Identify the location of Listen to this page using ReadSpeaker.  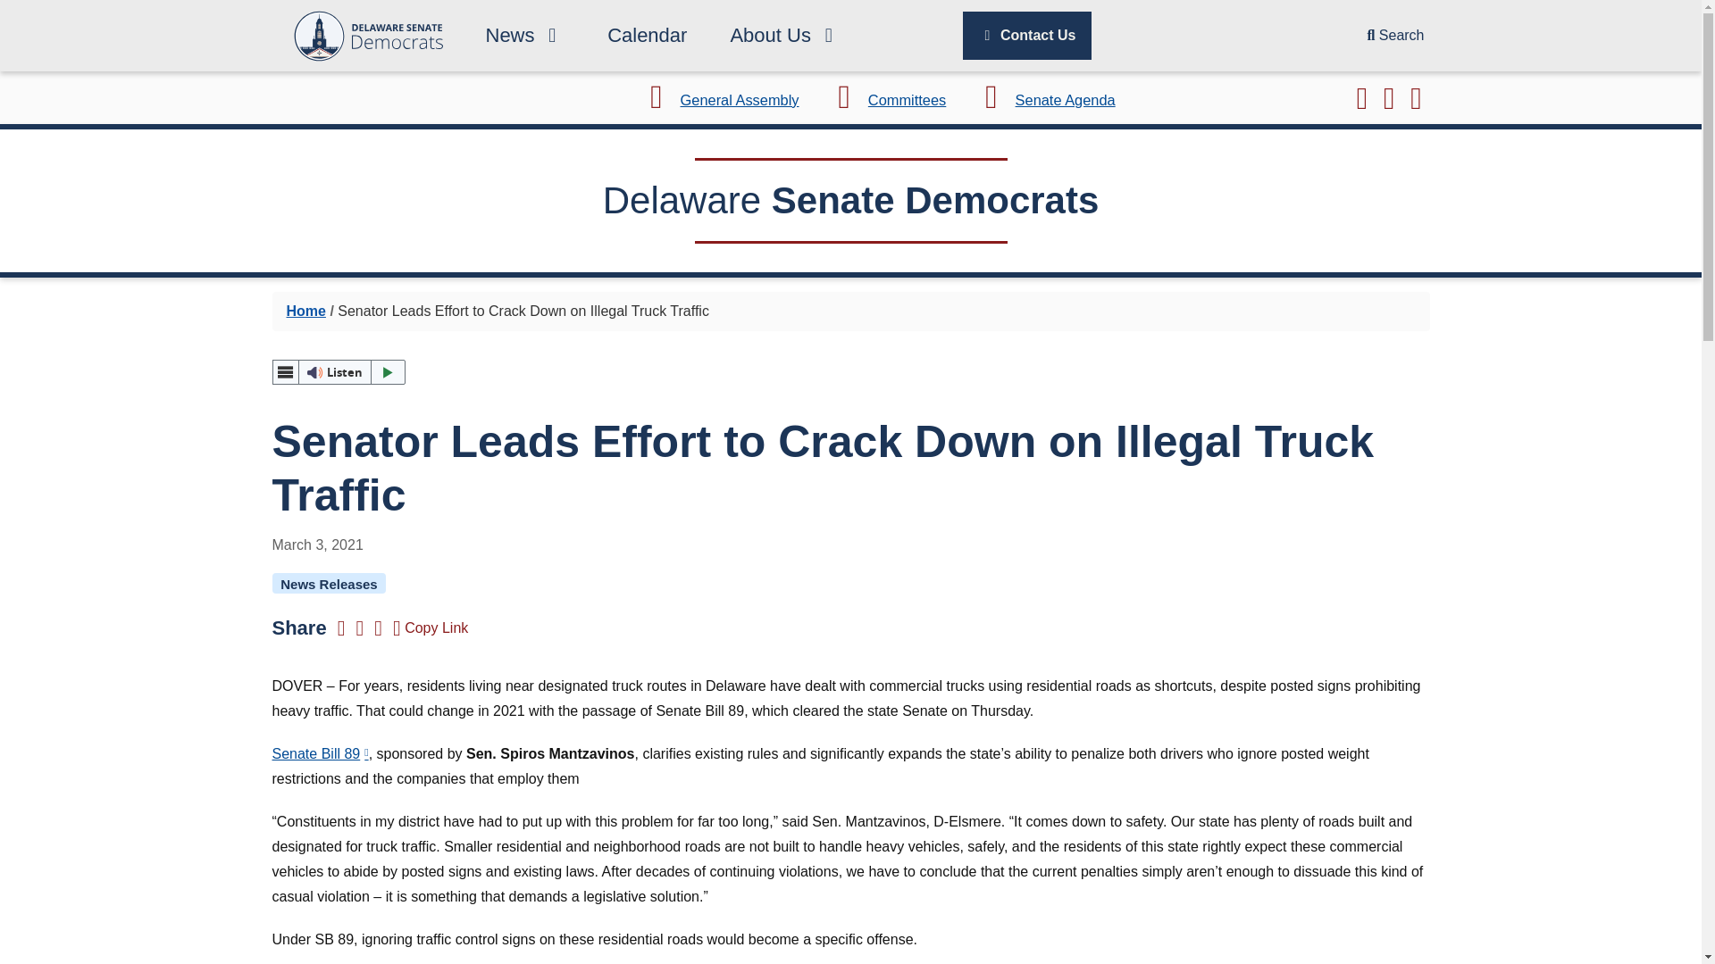
(338, 371).